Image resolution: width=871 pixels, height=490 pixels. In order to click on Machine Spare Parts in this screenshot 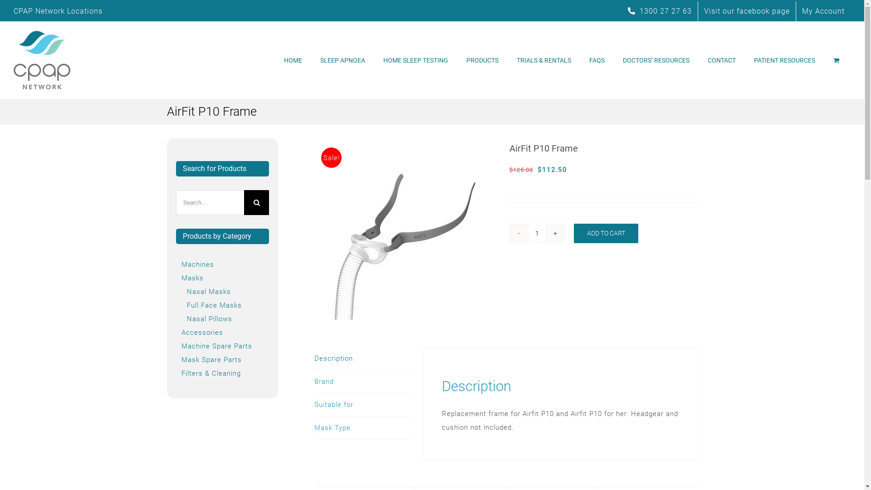, I will do `click(217, 346)`.